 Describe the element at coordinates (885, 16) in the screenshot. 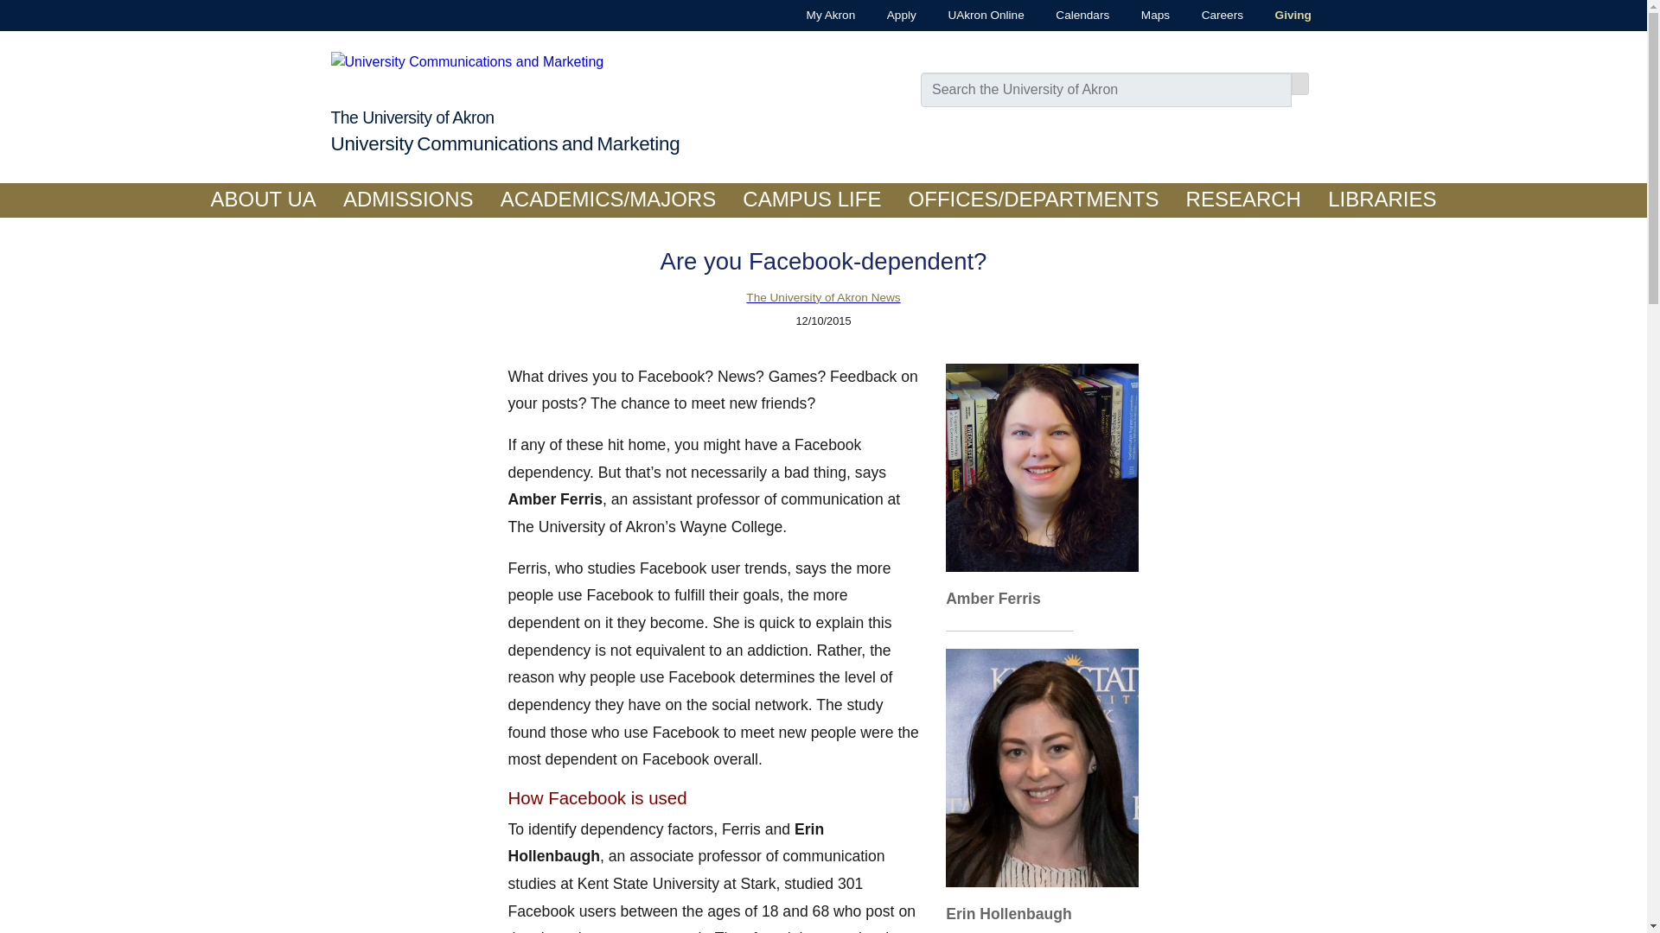

I see `Apply` at that location.